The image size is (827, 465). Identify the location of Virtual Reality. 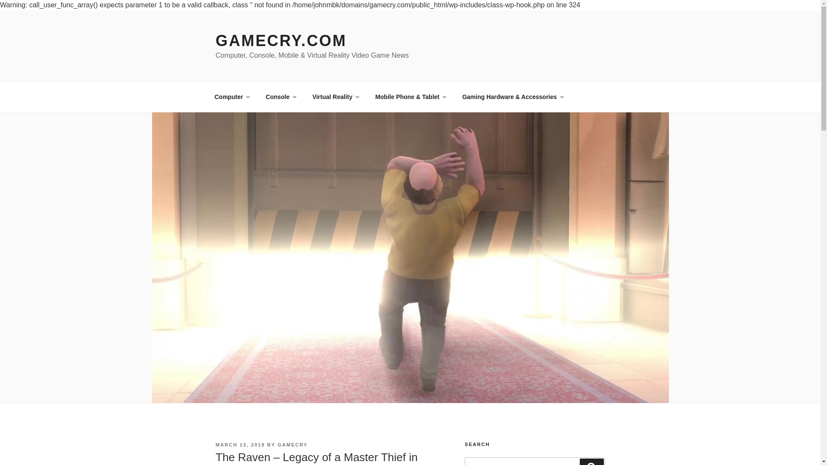
(336, 96).